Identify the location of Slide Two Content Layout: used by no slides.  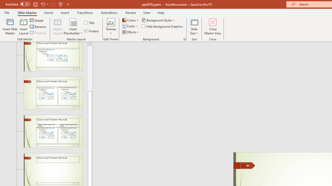
(53, 93).